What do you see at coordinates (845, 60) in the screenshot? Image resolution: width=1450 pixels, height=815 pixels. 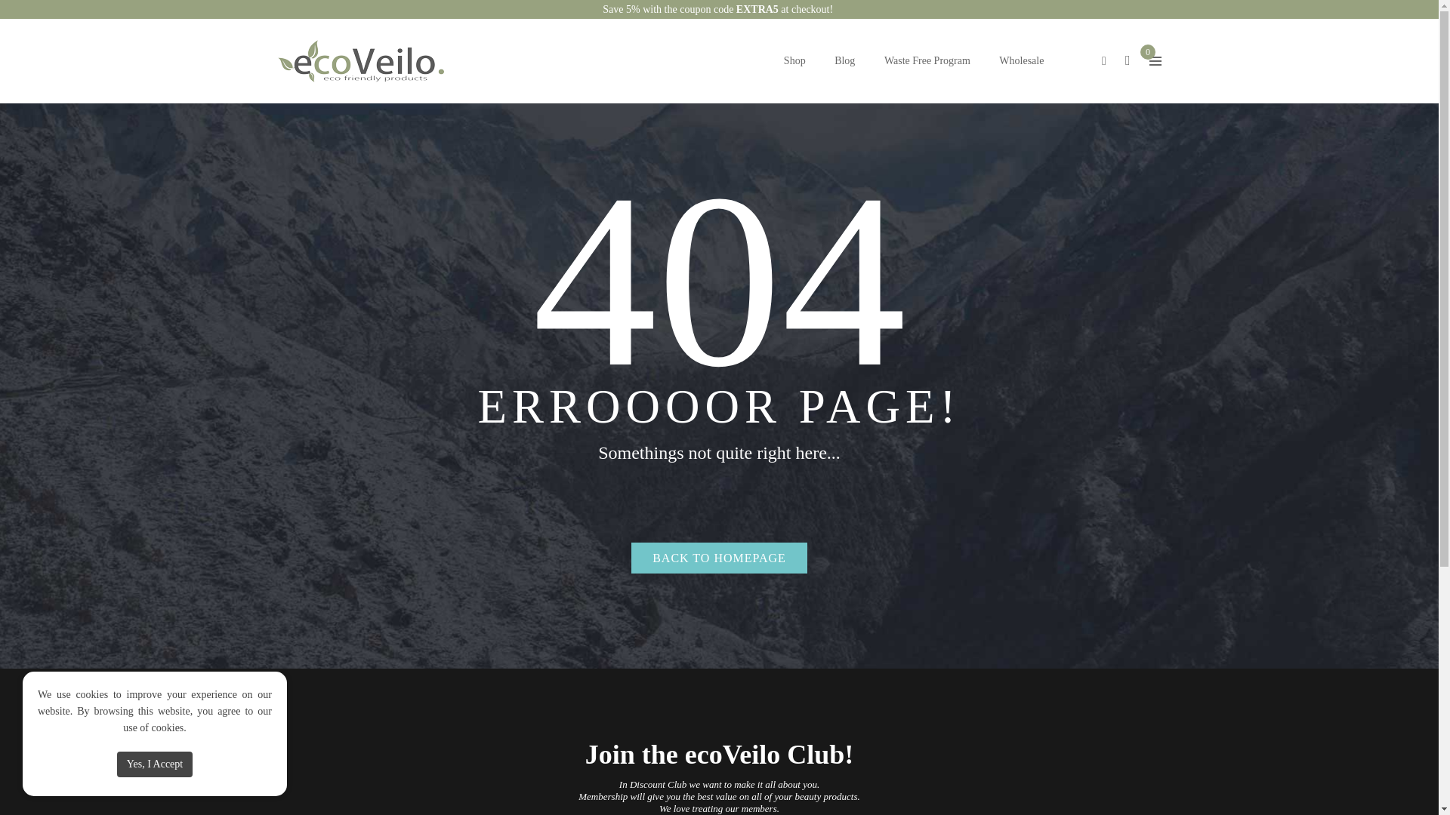 I see `Blog` at bounding box center [845, 60].